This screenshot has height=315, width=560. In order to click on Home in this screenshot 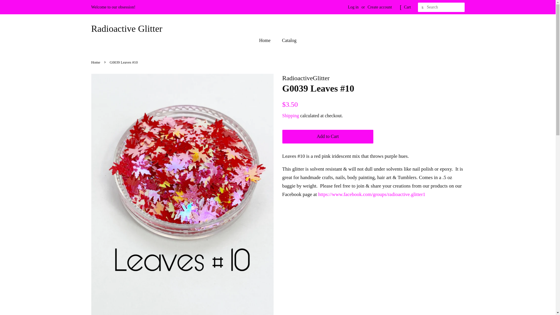, I will do `click(268, 40)`.